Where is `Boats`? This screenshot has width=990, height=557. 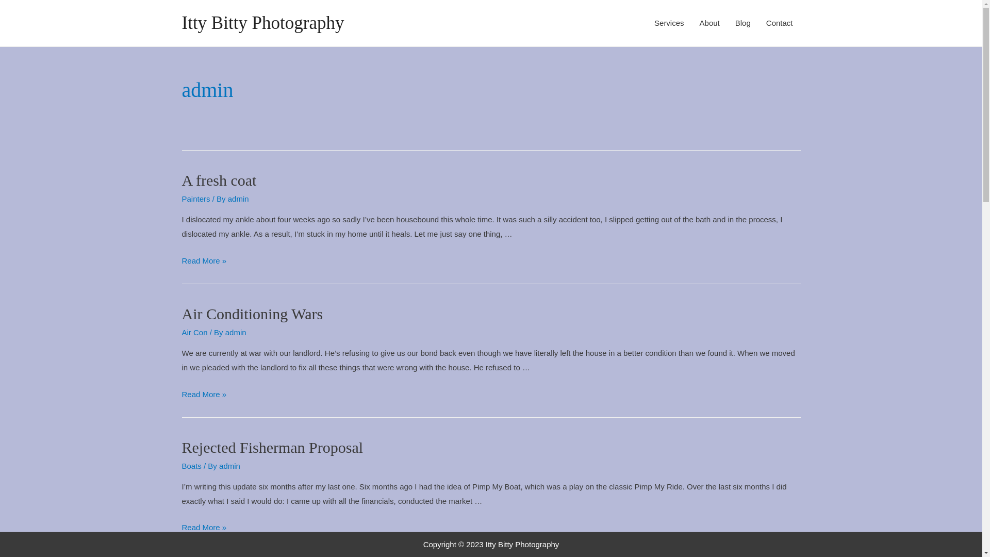
Boats is located at coordinates (191, 466).